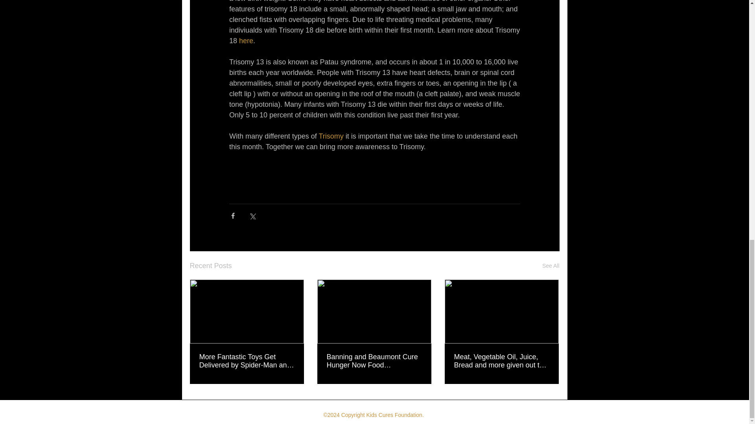  I want to click on See All, so click(551, 266).